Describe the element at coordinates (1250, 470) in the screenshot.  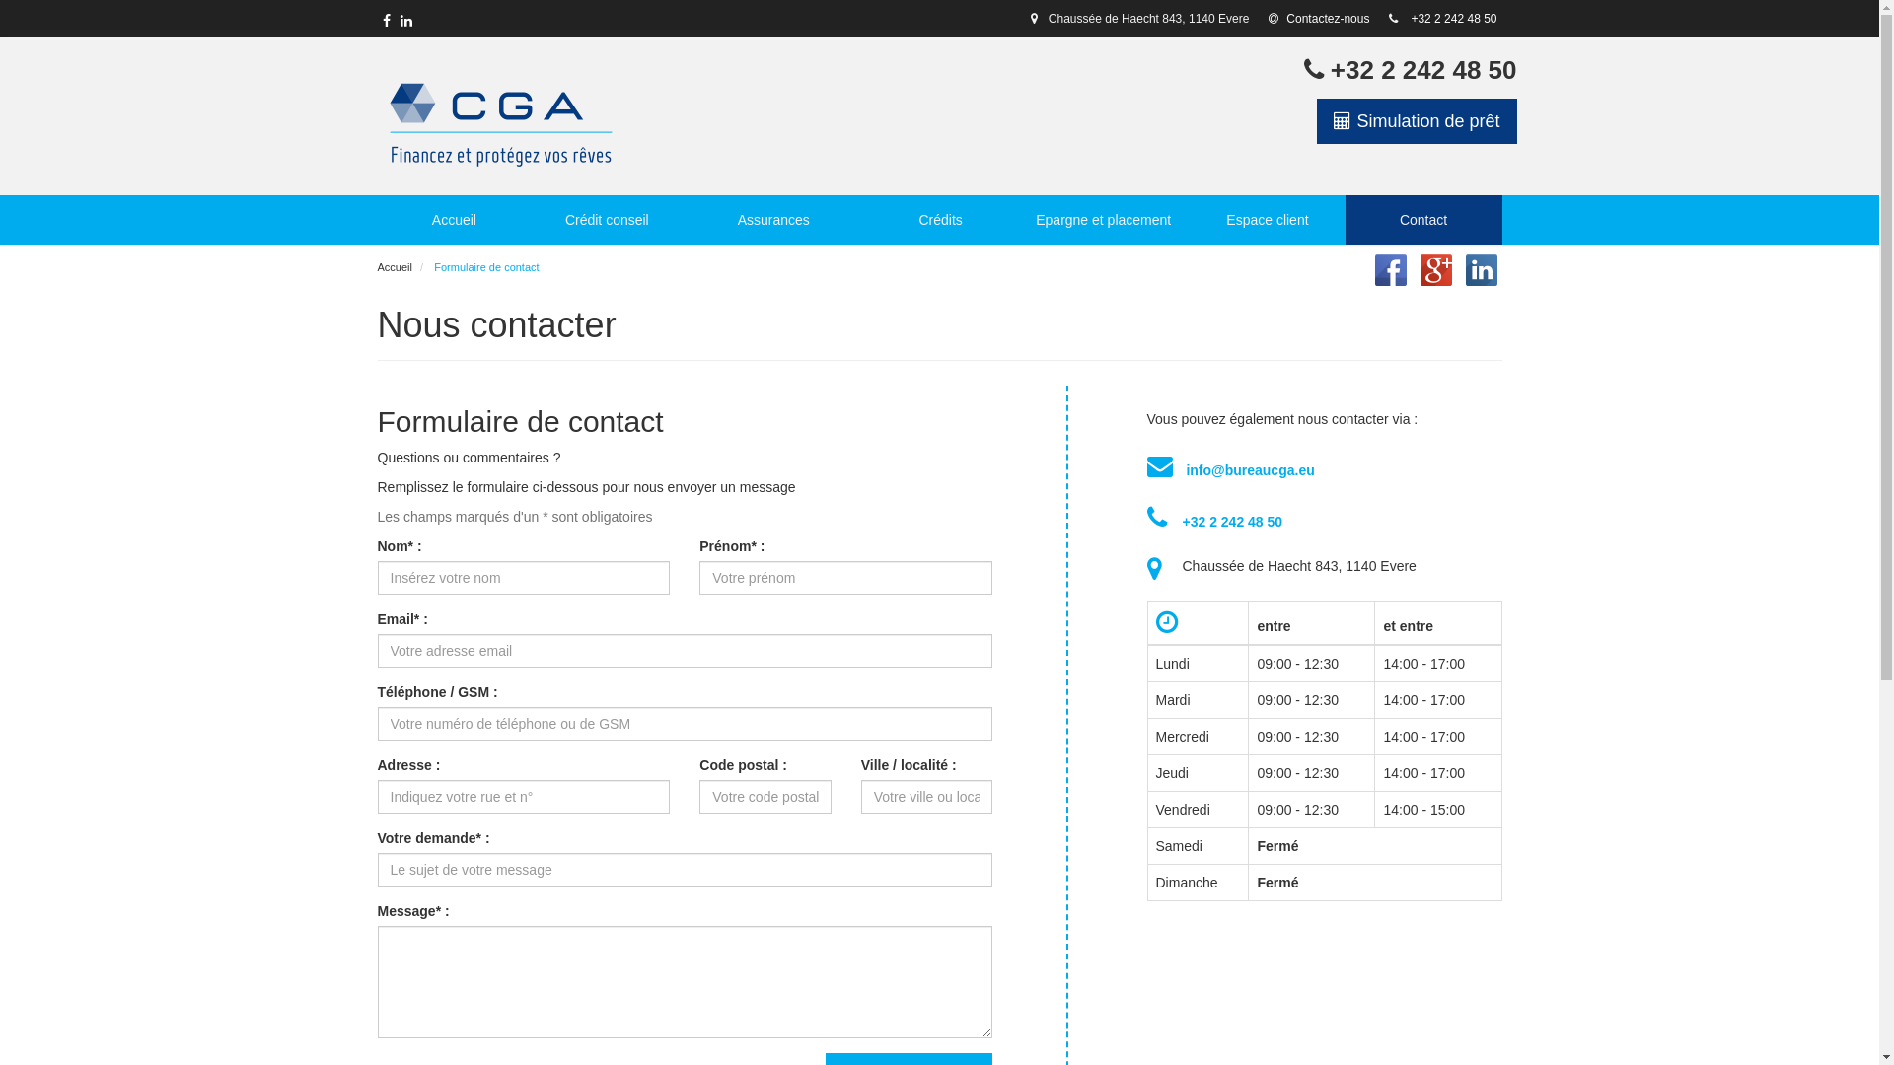
I see `info@bureaucga.eu` at that location.